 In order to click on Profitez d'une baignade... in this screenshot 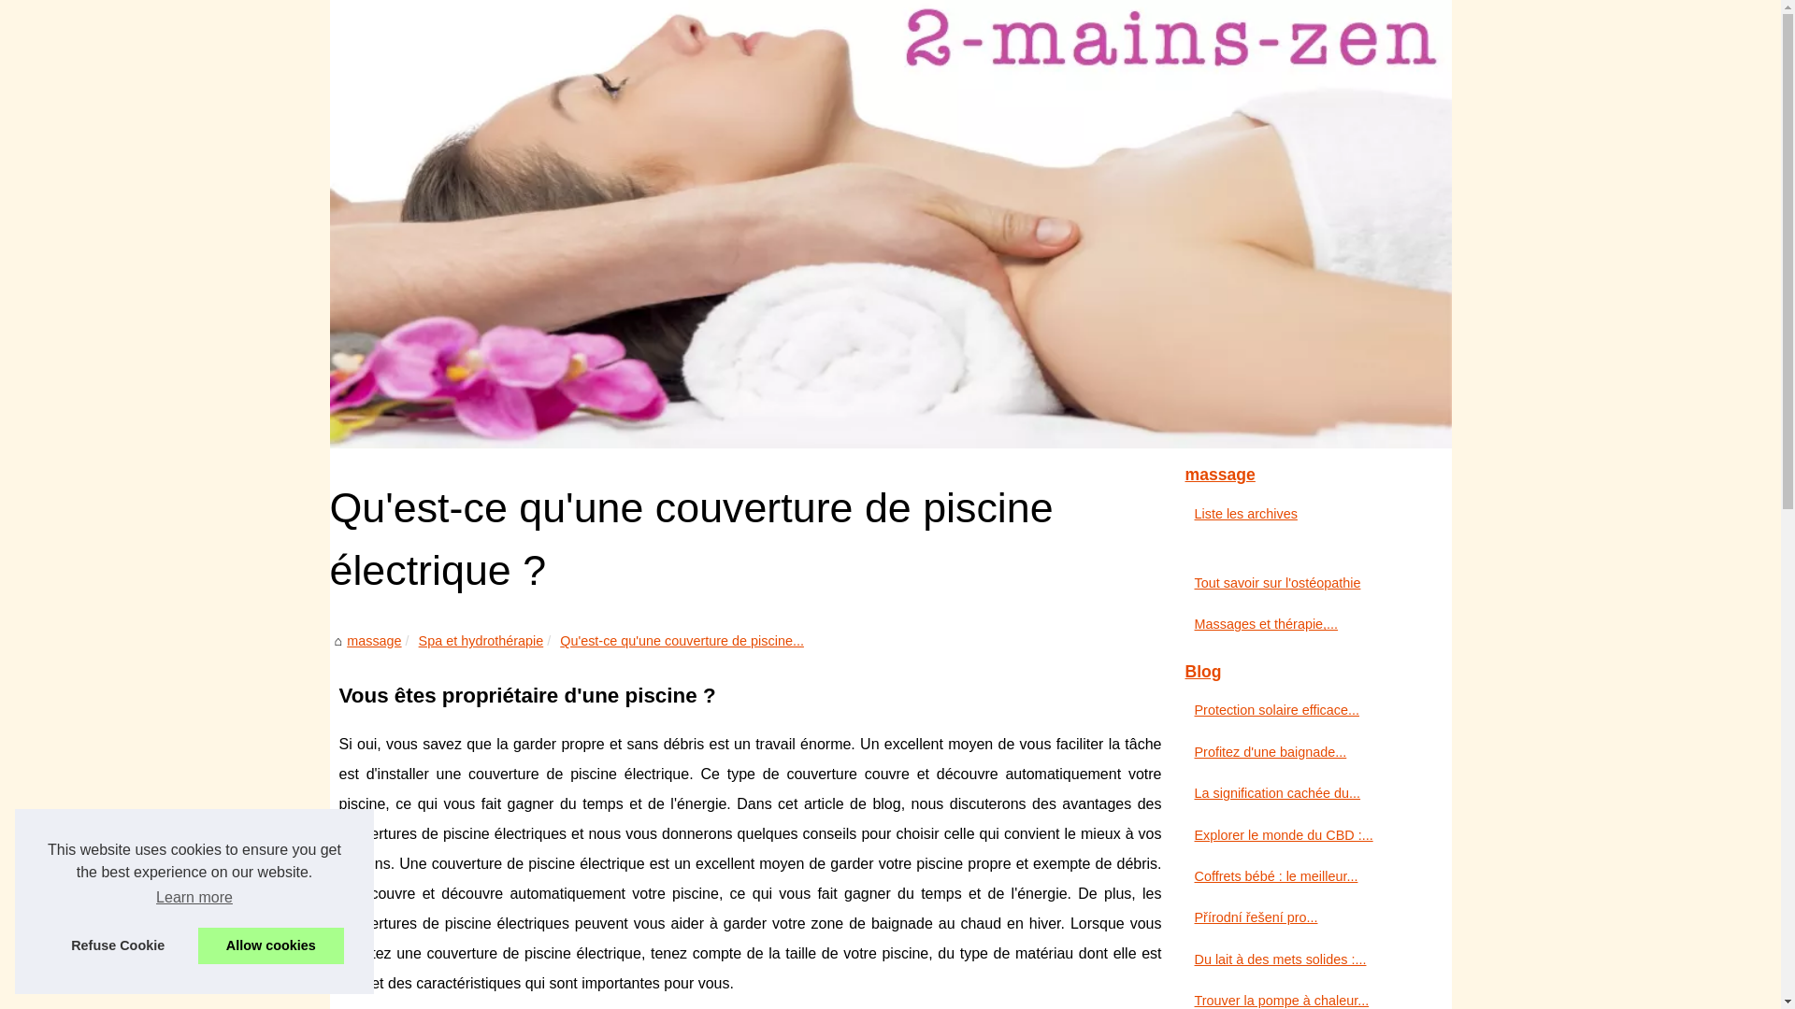, I will do `click(1301, 752)`.